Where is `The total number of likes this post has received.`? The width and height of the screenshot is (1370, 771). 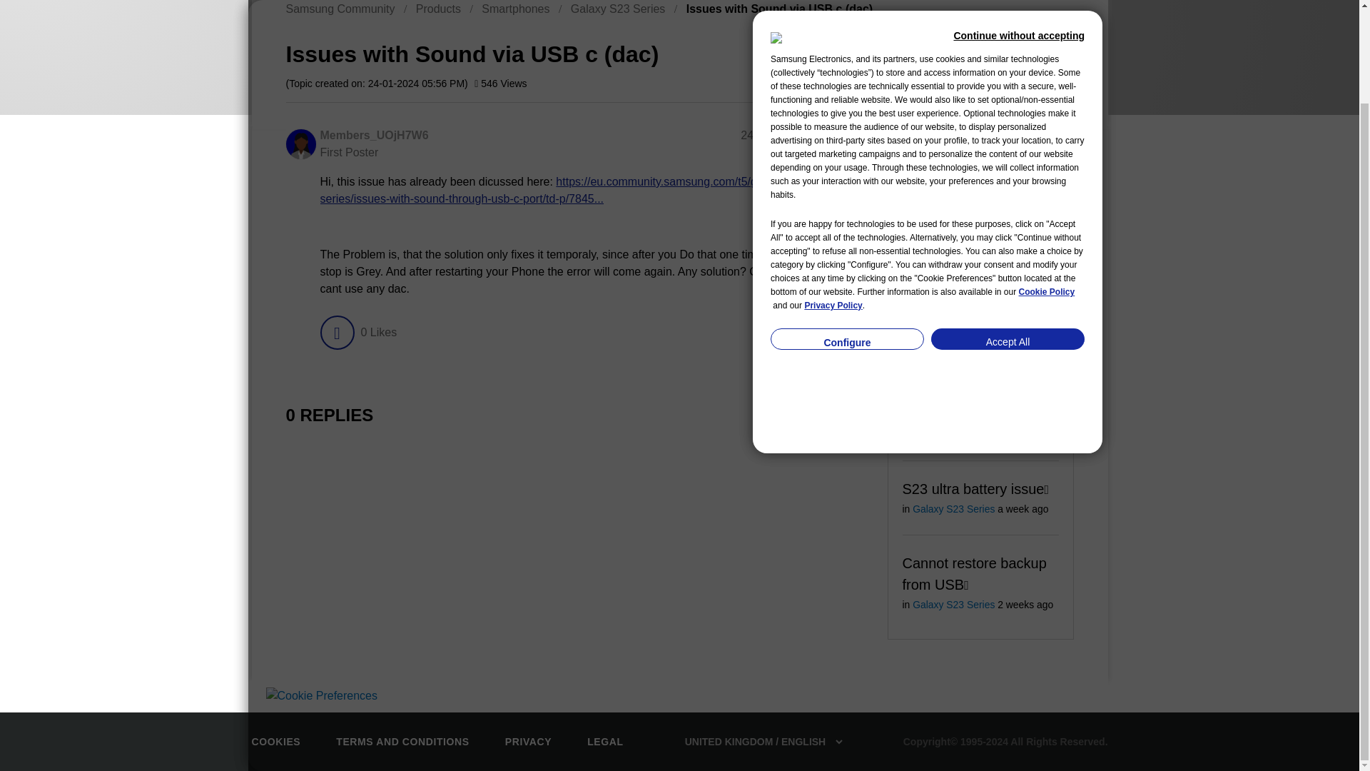 The total number of likes this post has received. is located at coordinates (378, 333).